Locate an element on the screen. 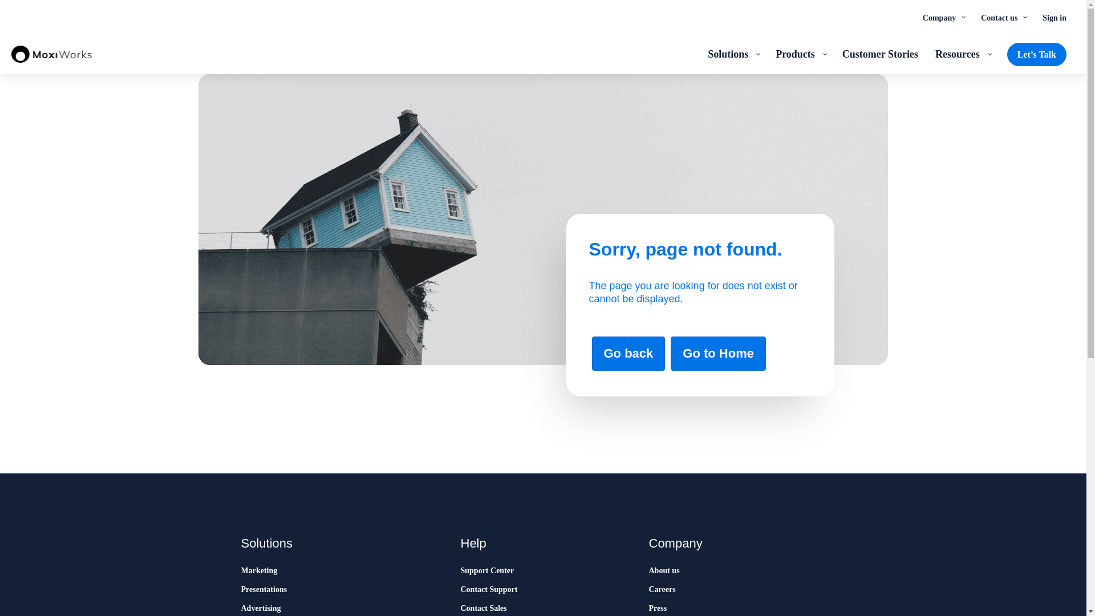  Contact us is located at coordinates (1003, 17).